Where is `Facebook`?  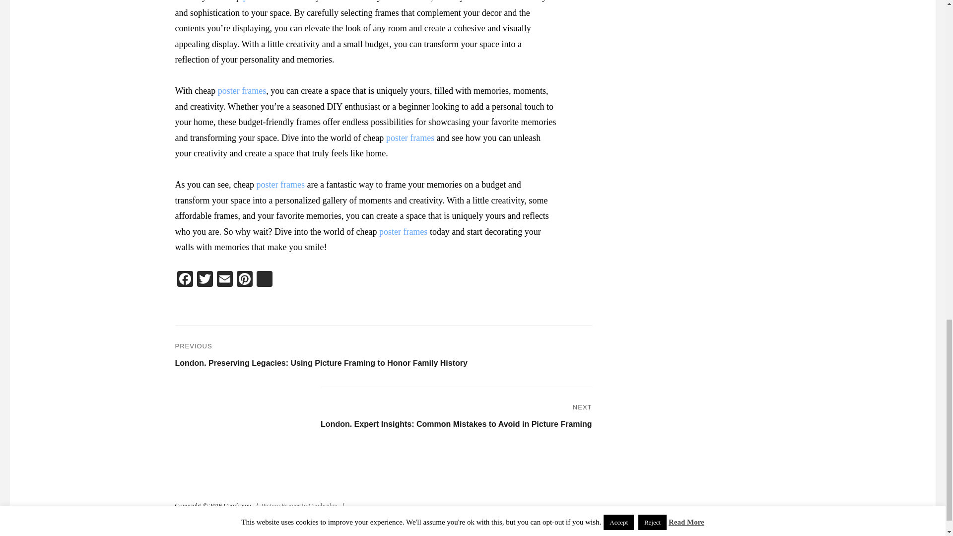 Facebook is located at coordinates (184, 280).